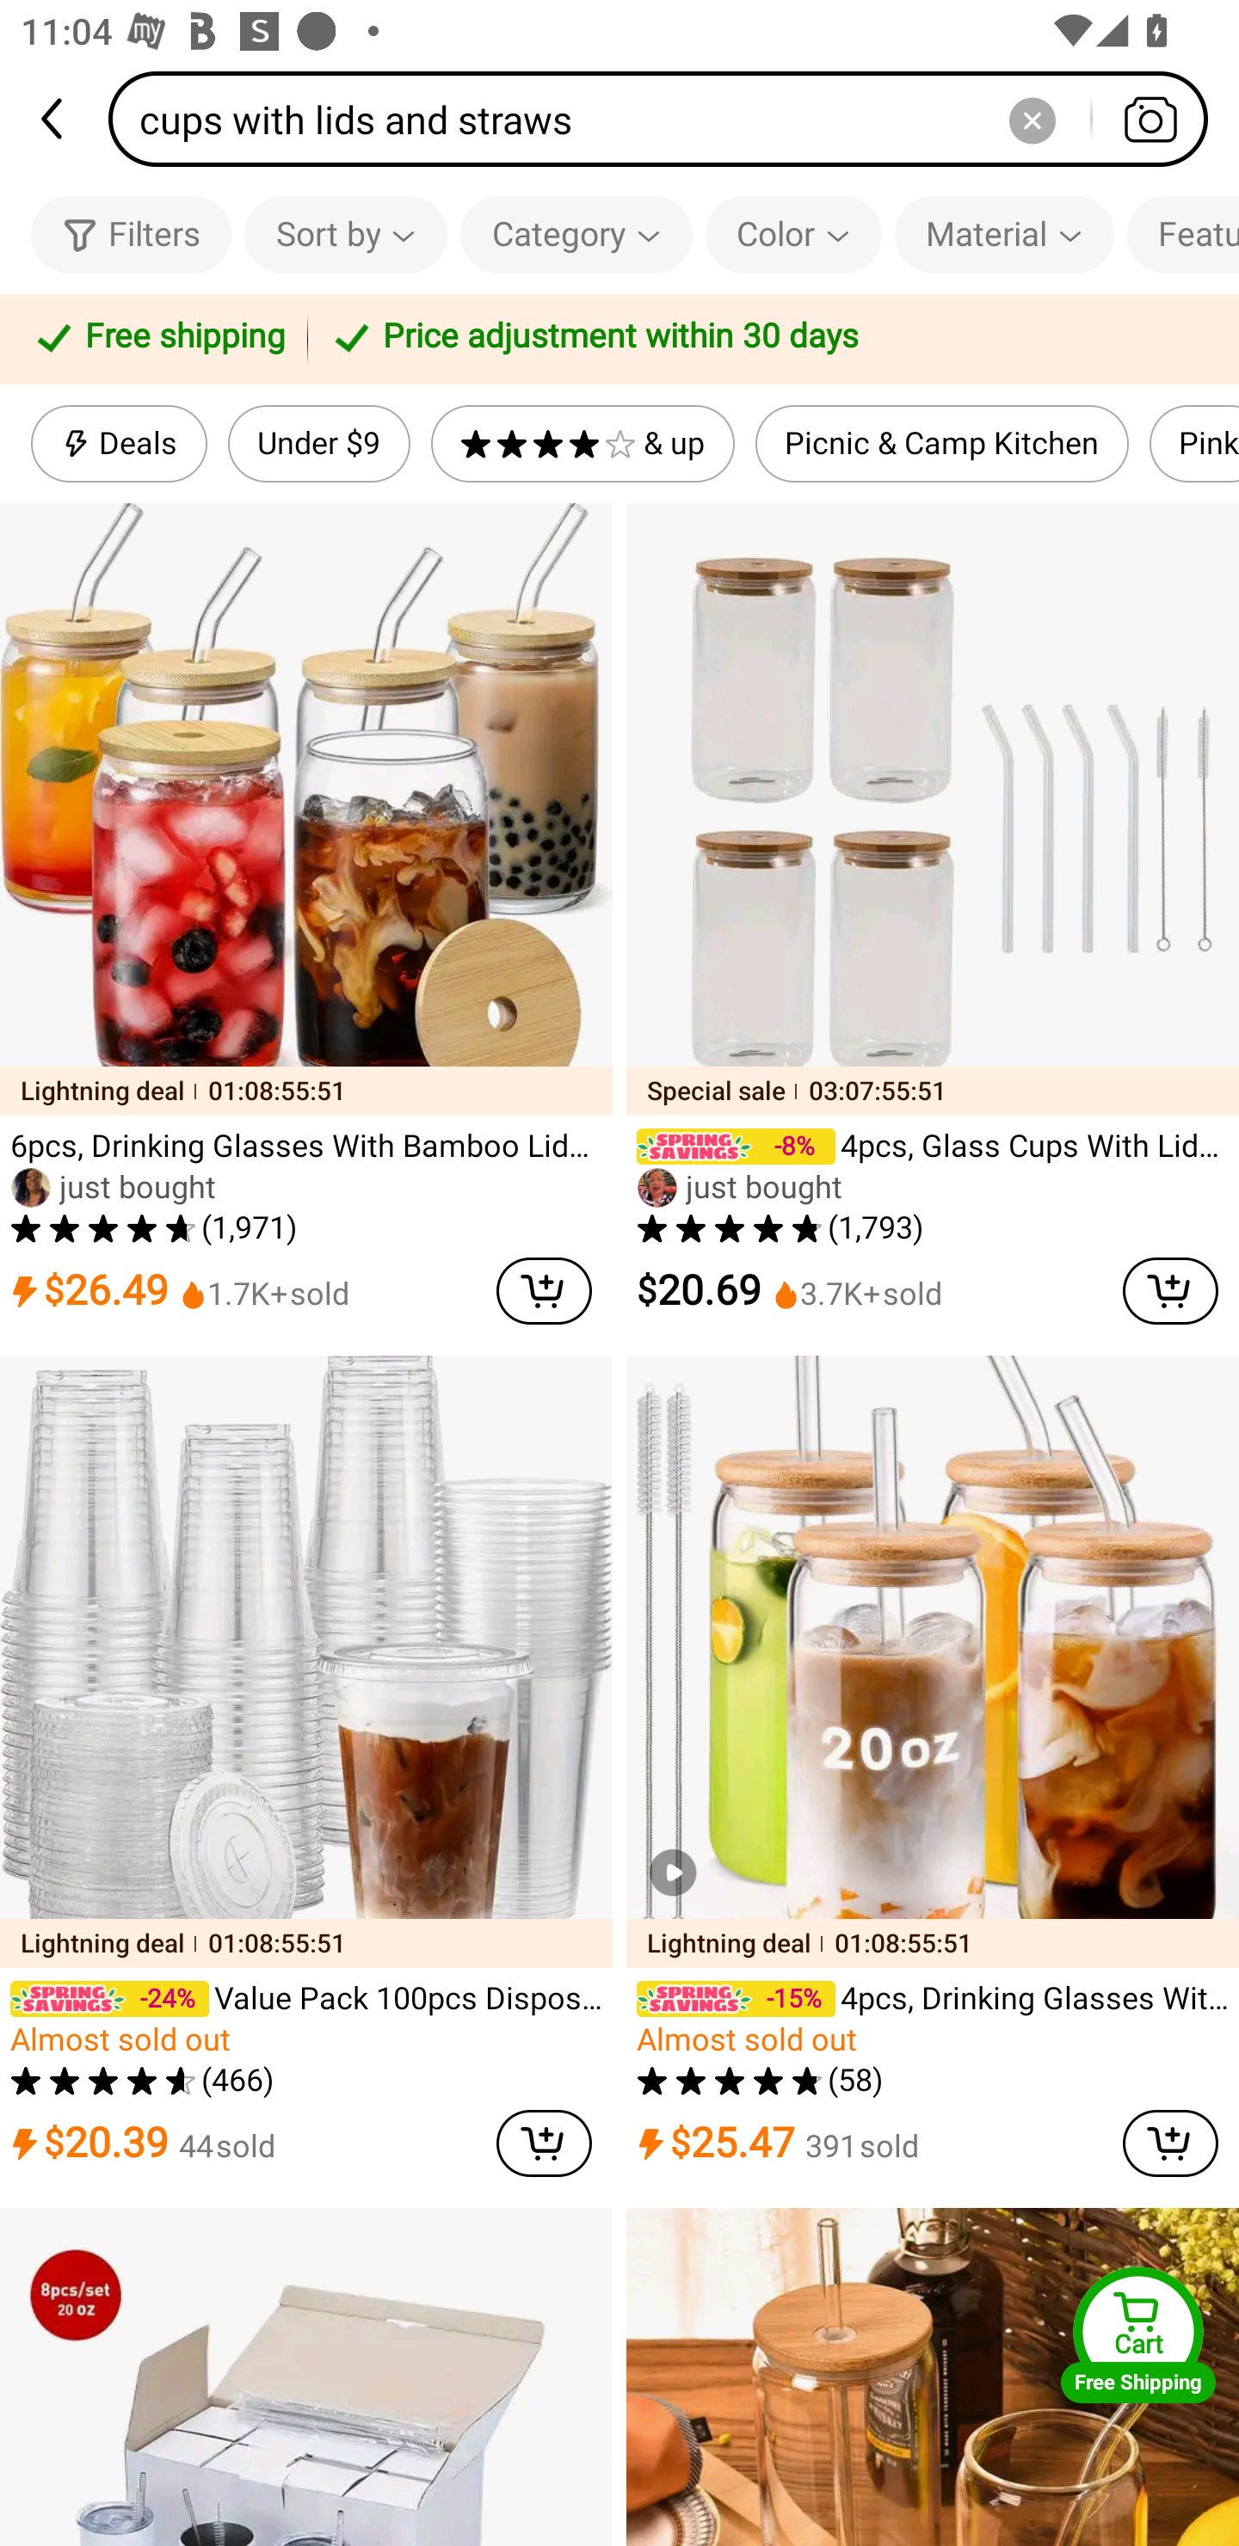 This screenshot has height=2546, width=1239. What do you see at coordinates (1170, 1290) in the screenshot?
I see `cart delete` at bounding box center [1170, 1290].